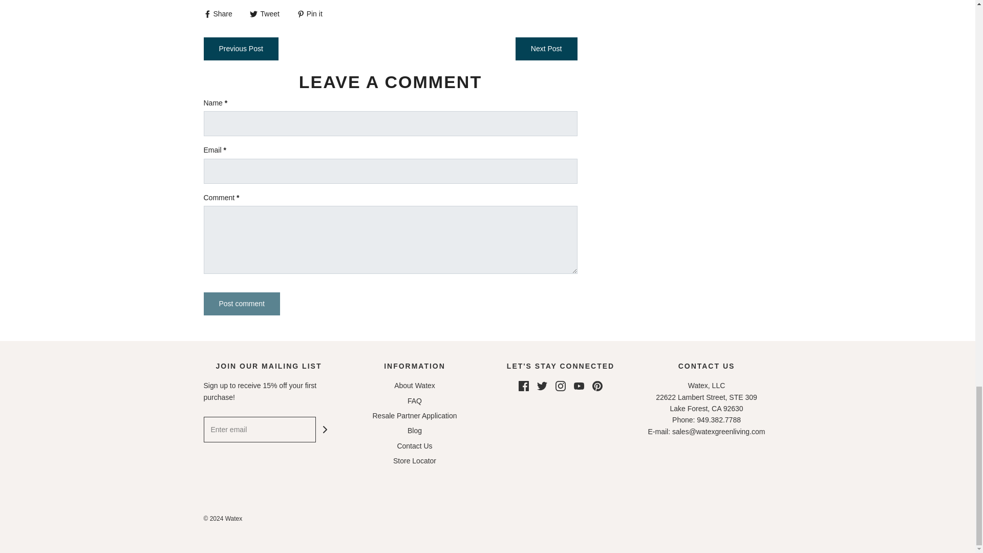  I want to click on Twitter icon, so click(542, 386).